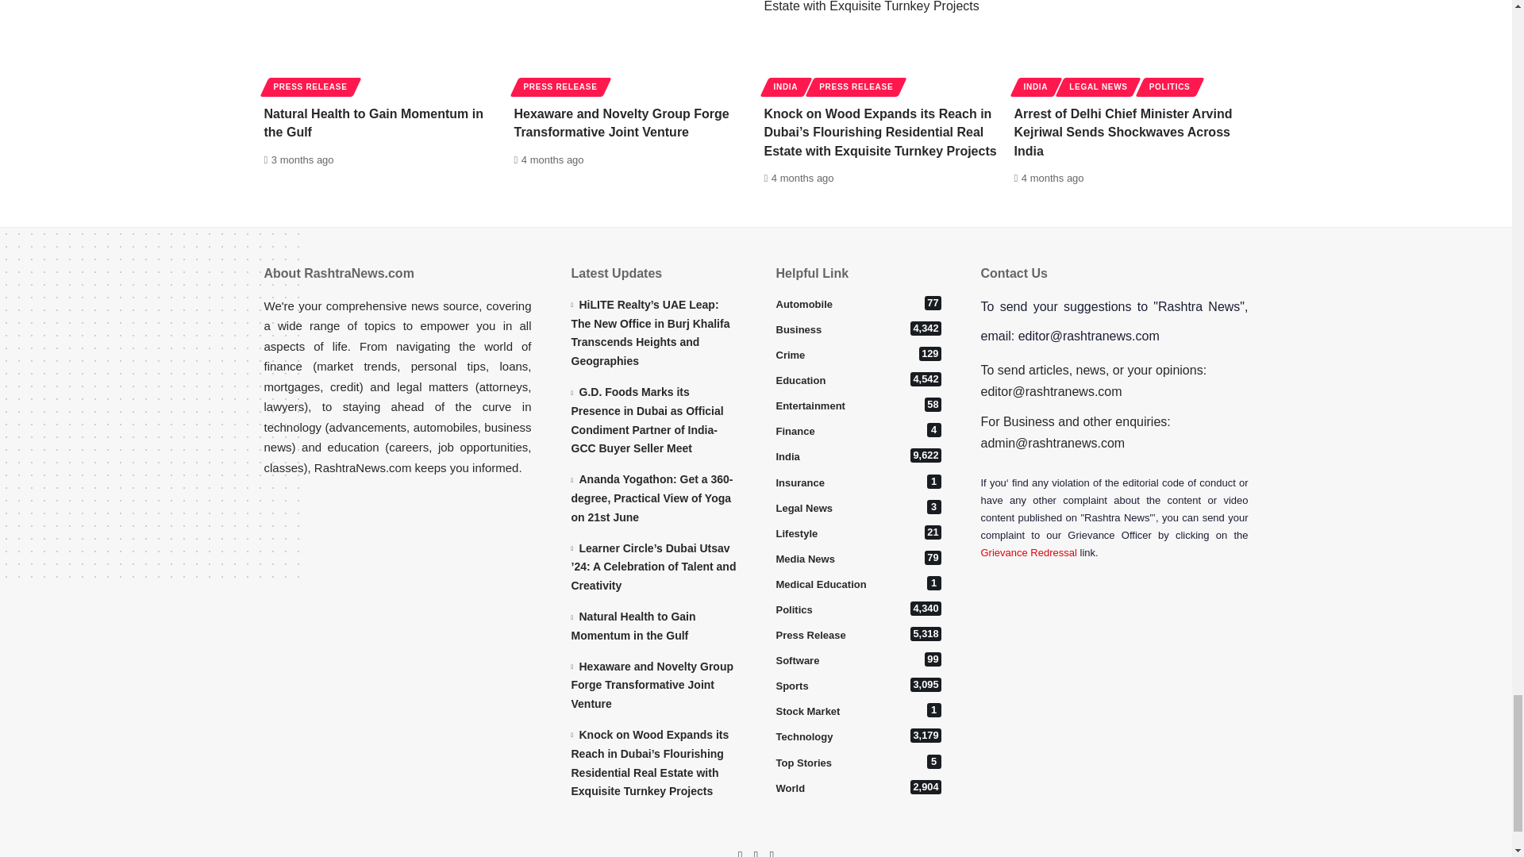 Image resolution: width=1524 pixels, height=857 pixels. I want to click on Natural Health to Gain Momentum in the Gulf, so click(381, 46).